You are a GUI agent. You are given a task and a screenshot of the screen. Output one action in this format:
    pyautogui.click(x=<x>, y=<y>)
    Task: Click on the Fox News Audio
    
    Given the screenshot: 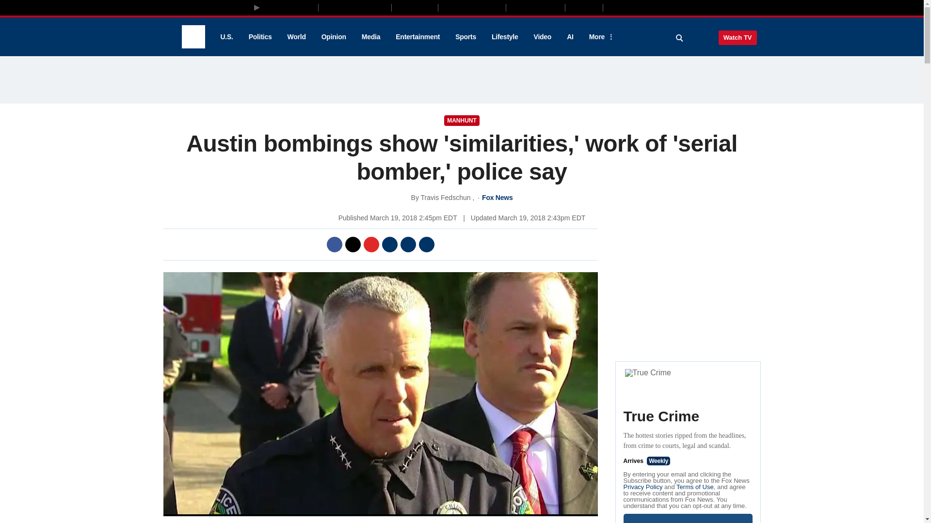 What is the action you would take?
    pyautogui.click(x=472, y=7)
    